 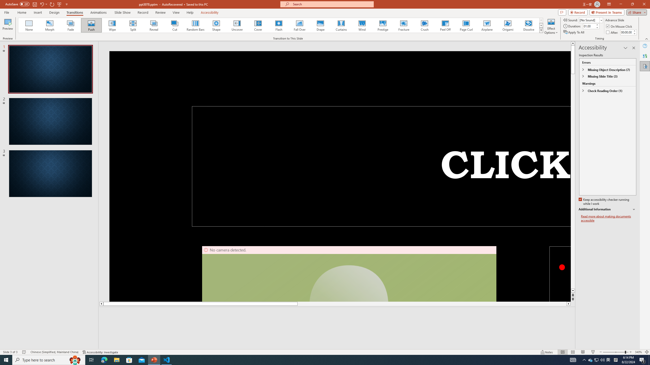 I want to click on Class: NetUIImage, so click(x=541, y=30).